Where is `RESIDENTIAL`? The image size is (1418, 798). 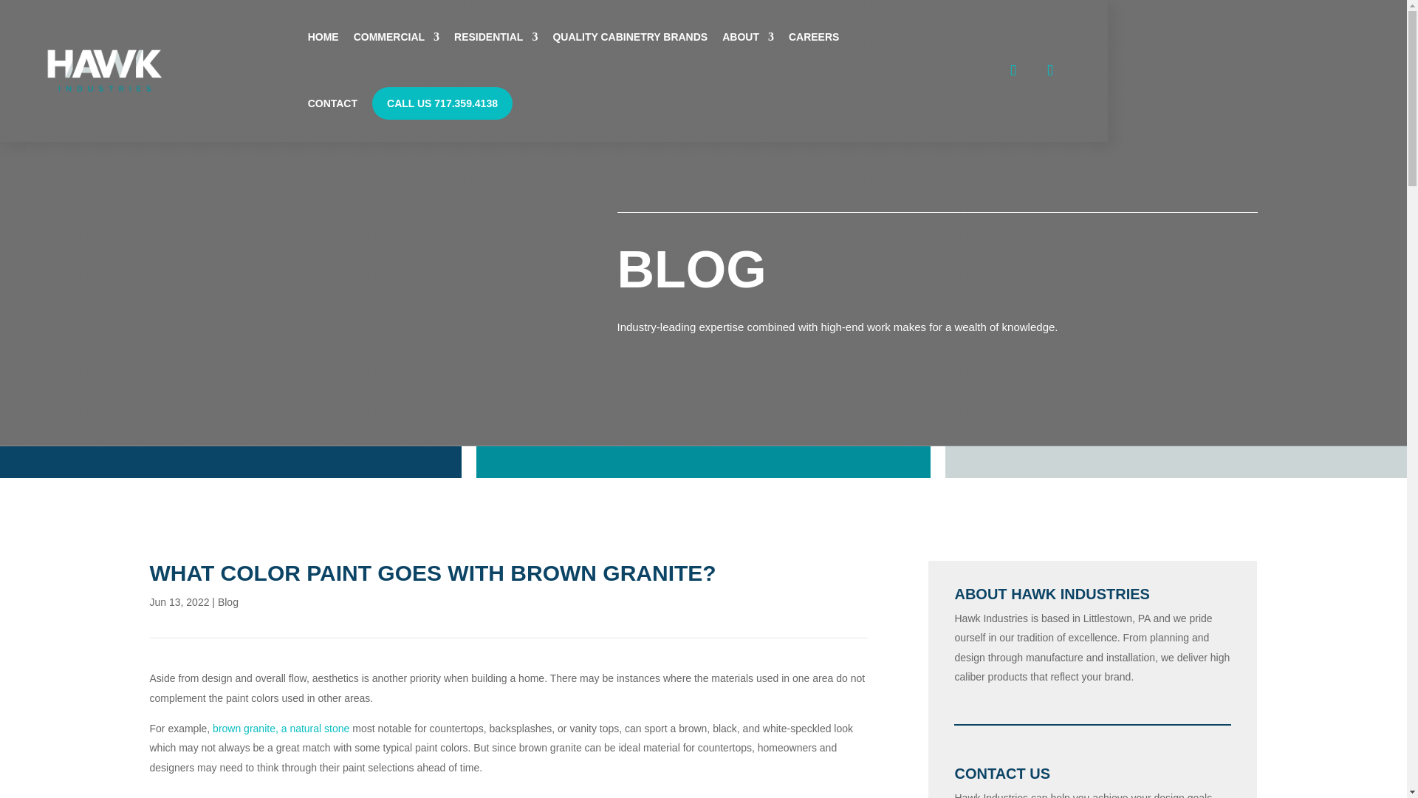 RESIDENTIAL is located at coordinates (495, 40).